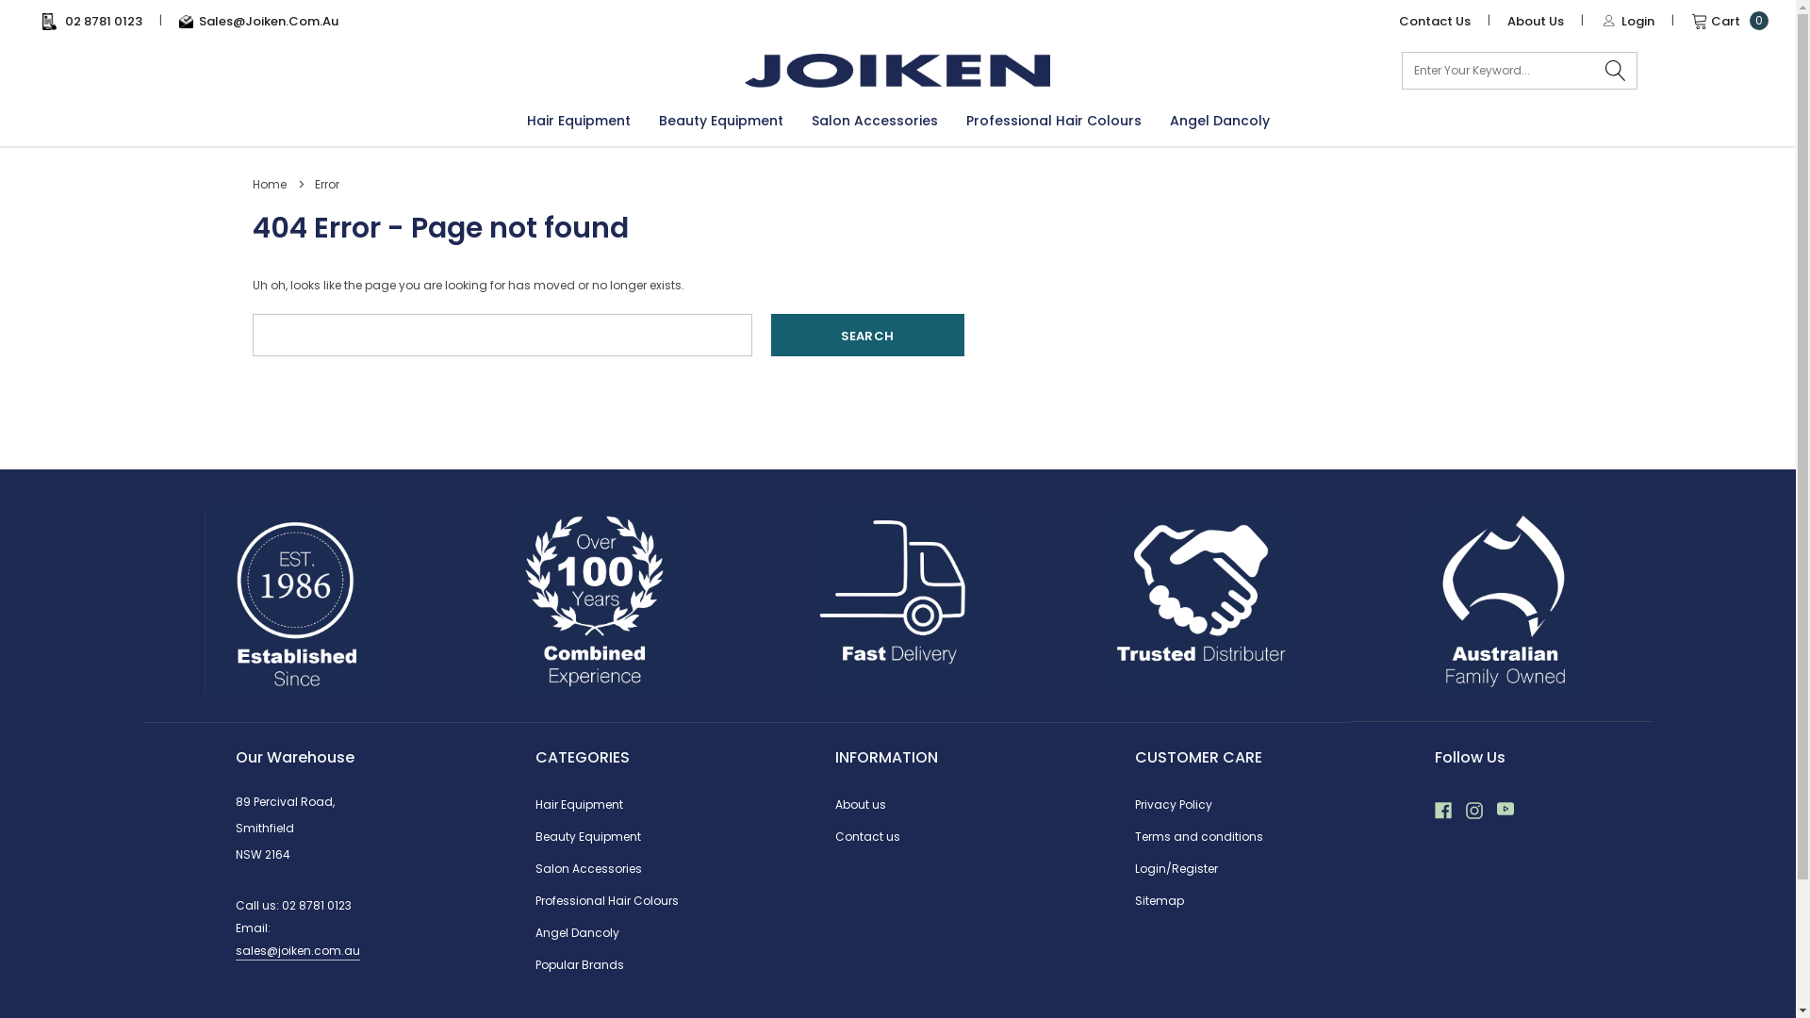  What do you see at coordinates (327, 184) in the screenshot?
I see `Error` at bounding box center [327, 184].